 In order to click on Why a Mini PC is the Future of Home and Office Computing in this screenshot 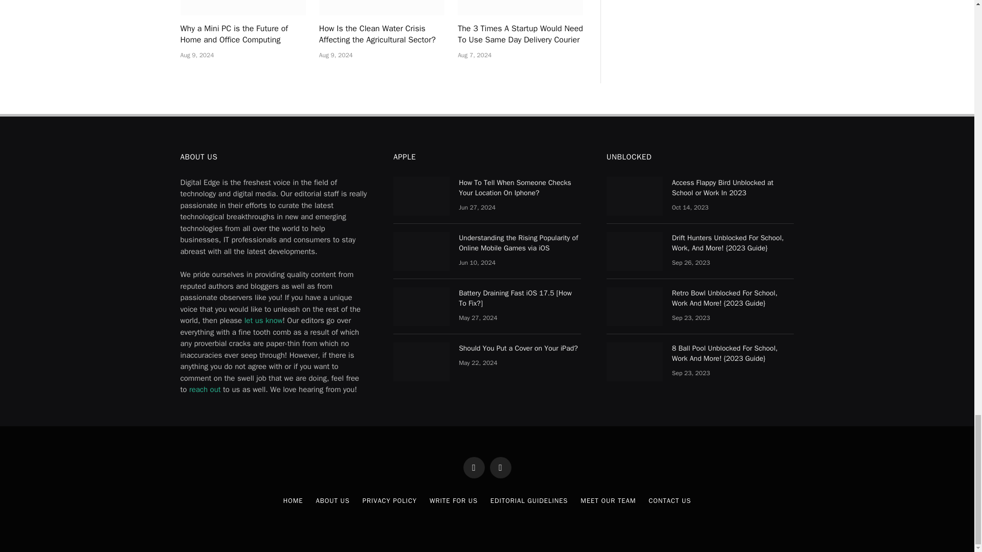, I will do `click(242, 8)`.